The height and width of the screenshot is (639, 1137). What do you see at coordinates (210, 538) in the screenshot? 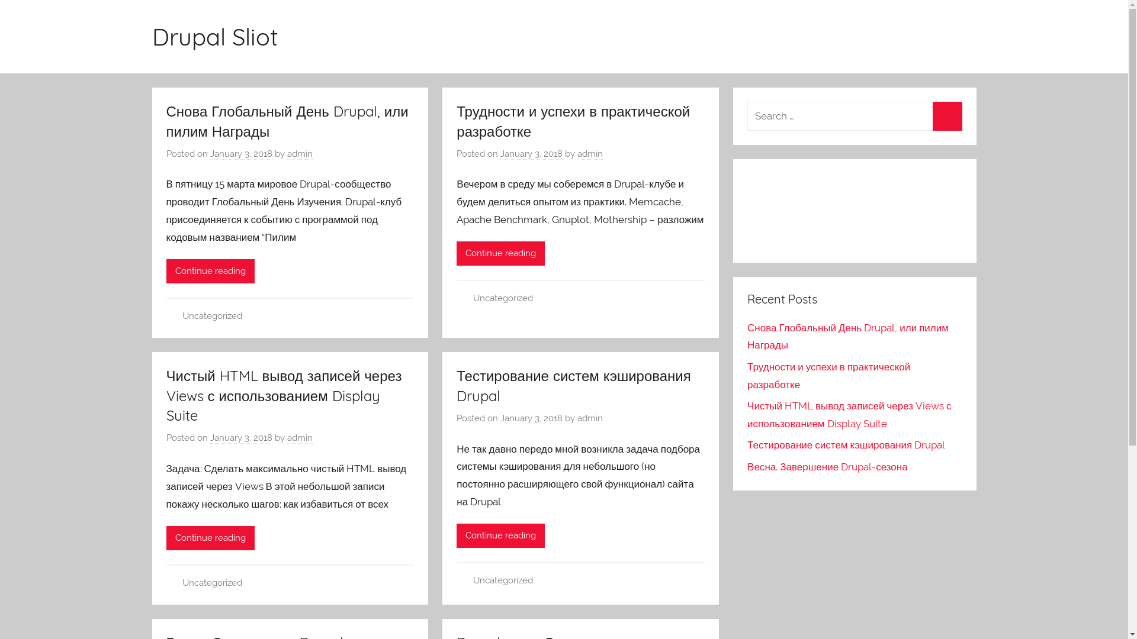
I see `Continue reading` at bounding box center [210, 538].